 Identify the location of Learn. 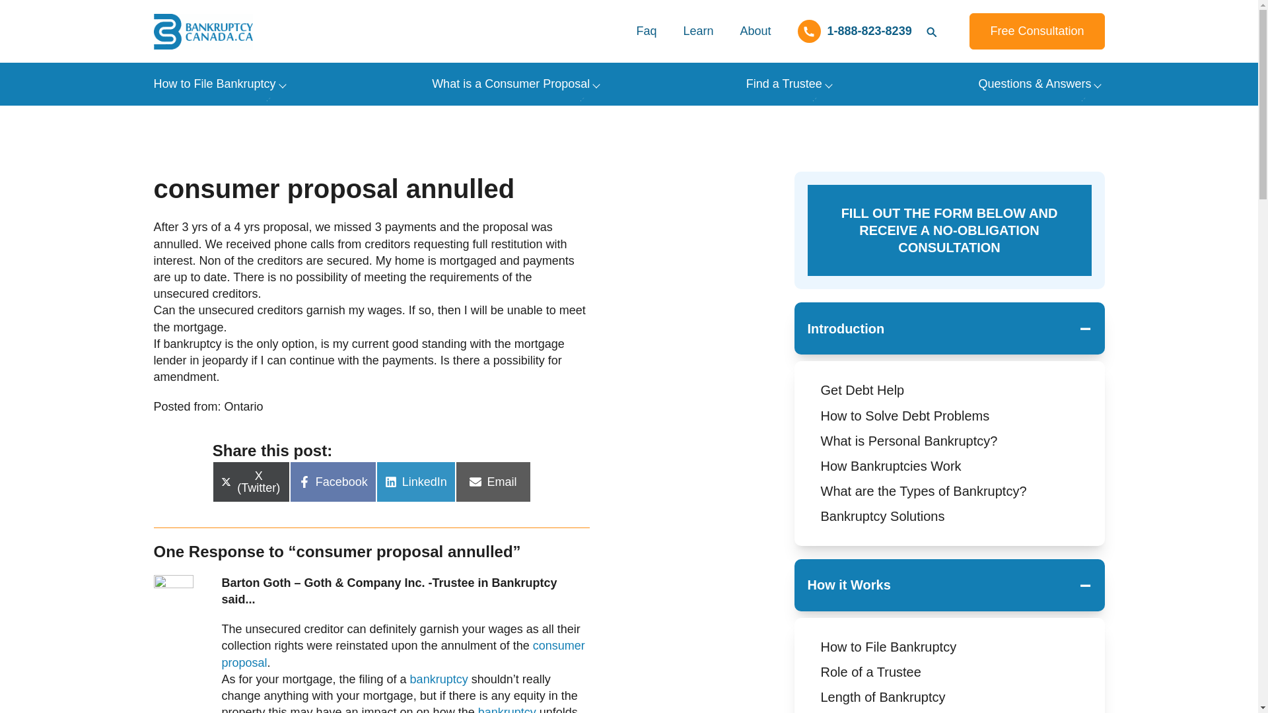
(697, 31).